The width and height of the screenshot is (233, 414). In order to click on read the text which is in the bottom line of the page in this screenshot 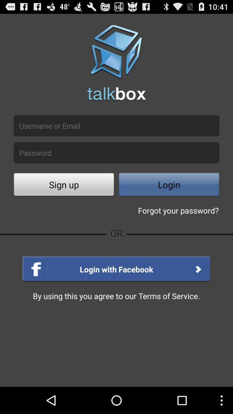, I will do `click(116, 296)`.